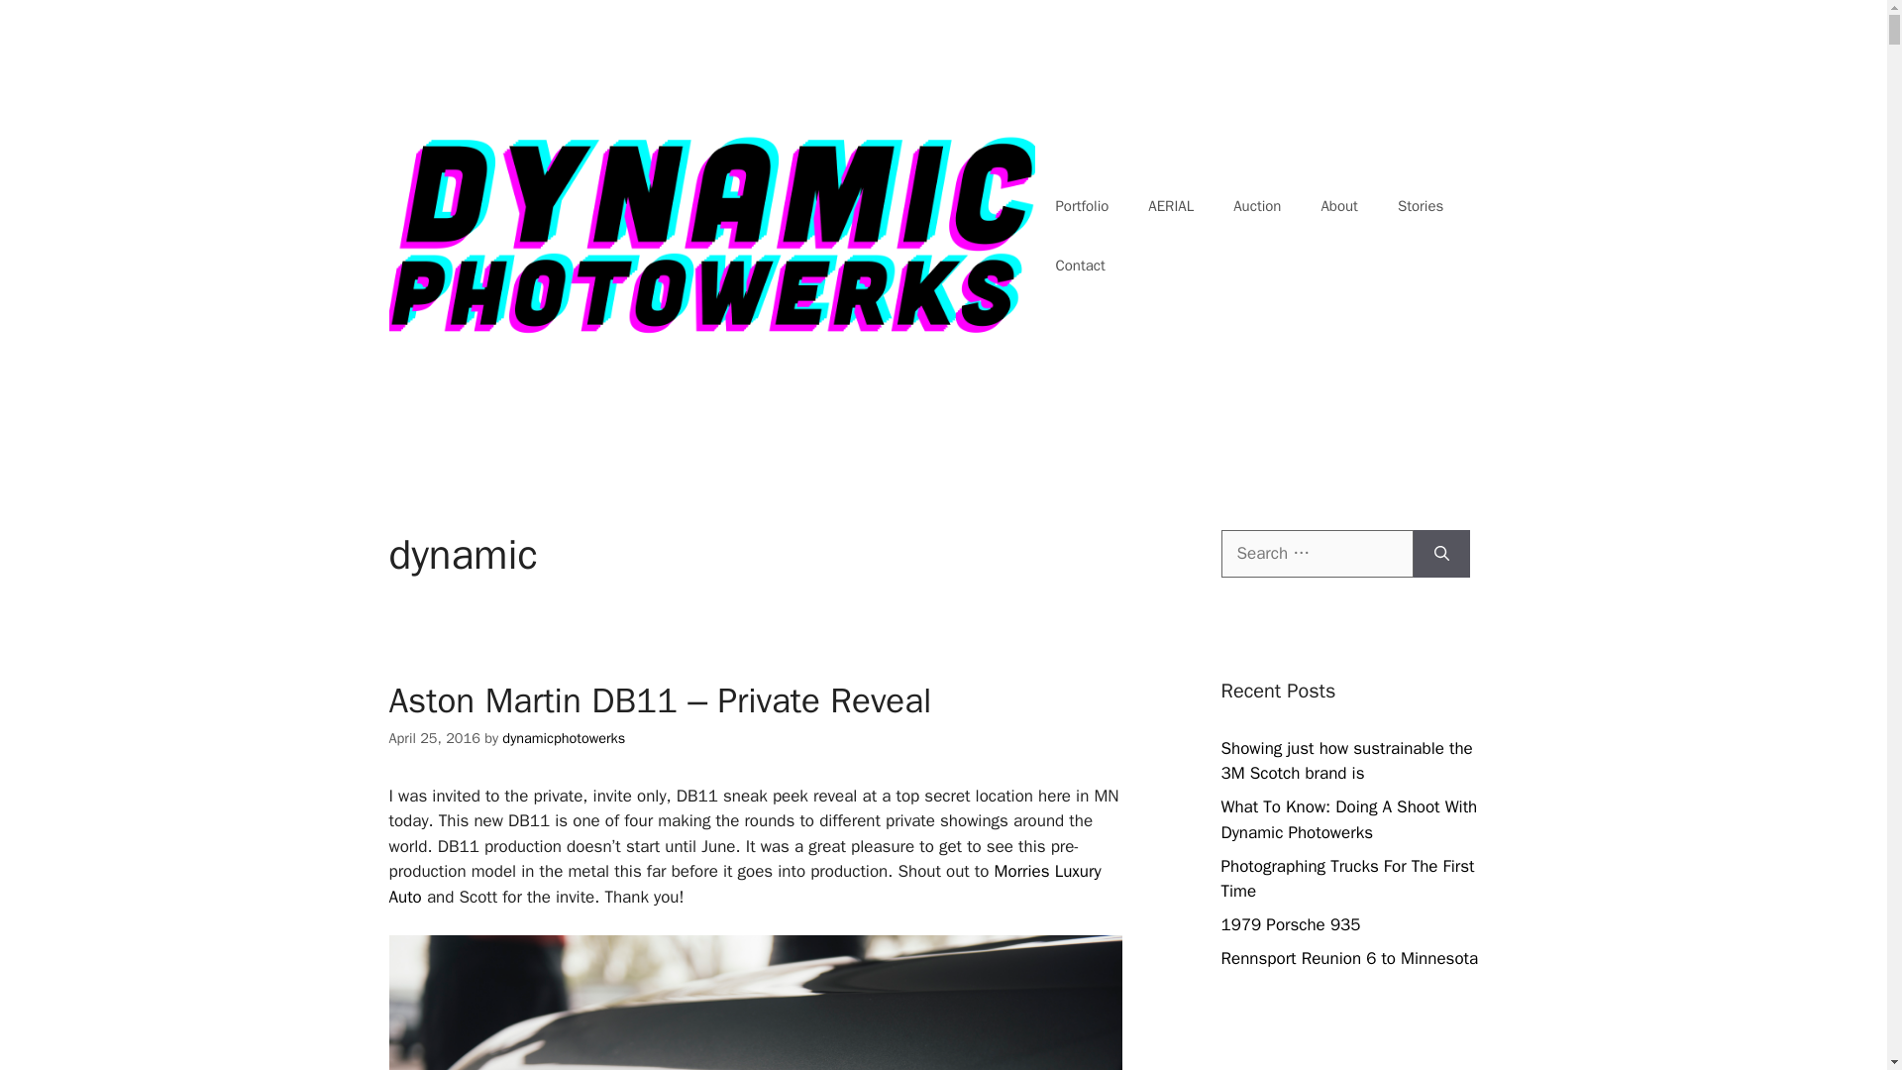 The width and height of the screenshot is (1902, 1070). What do you see at coordinates (563, 737) in the screenshot?
I see `View all posts by dynamicphotowerks` at bounding box center [563, 737].